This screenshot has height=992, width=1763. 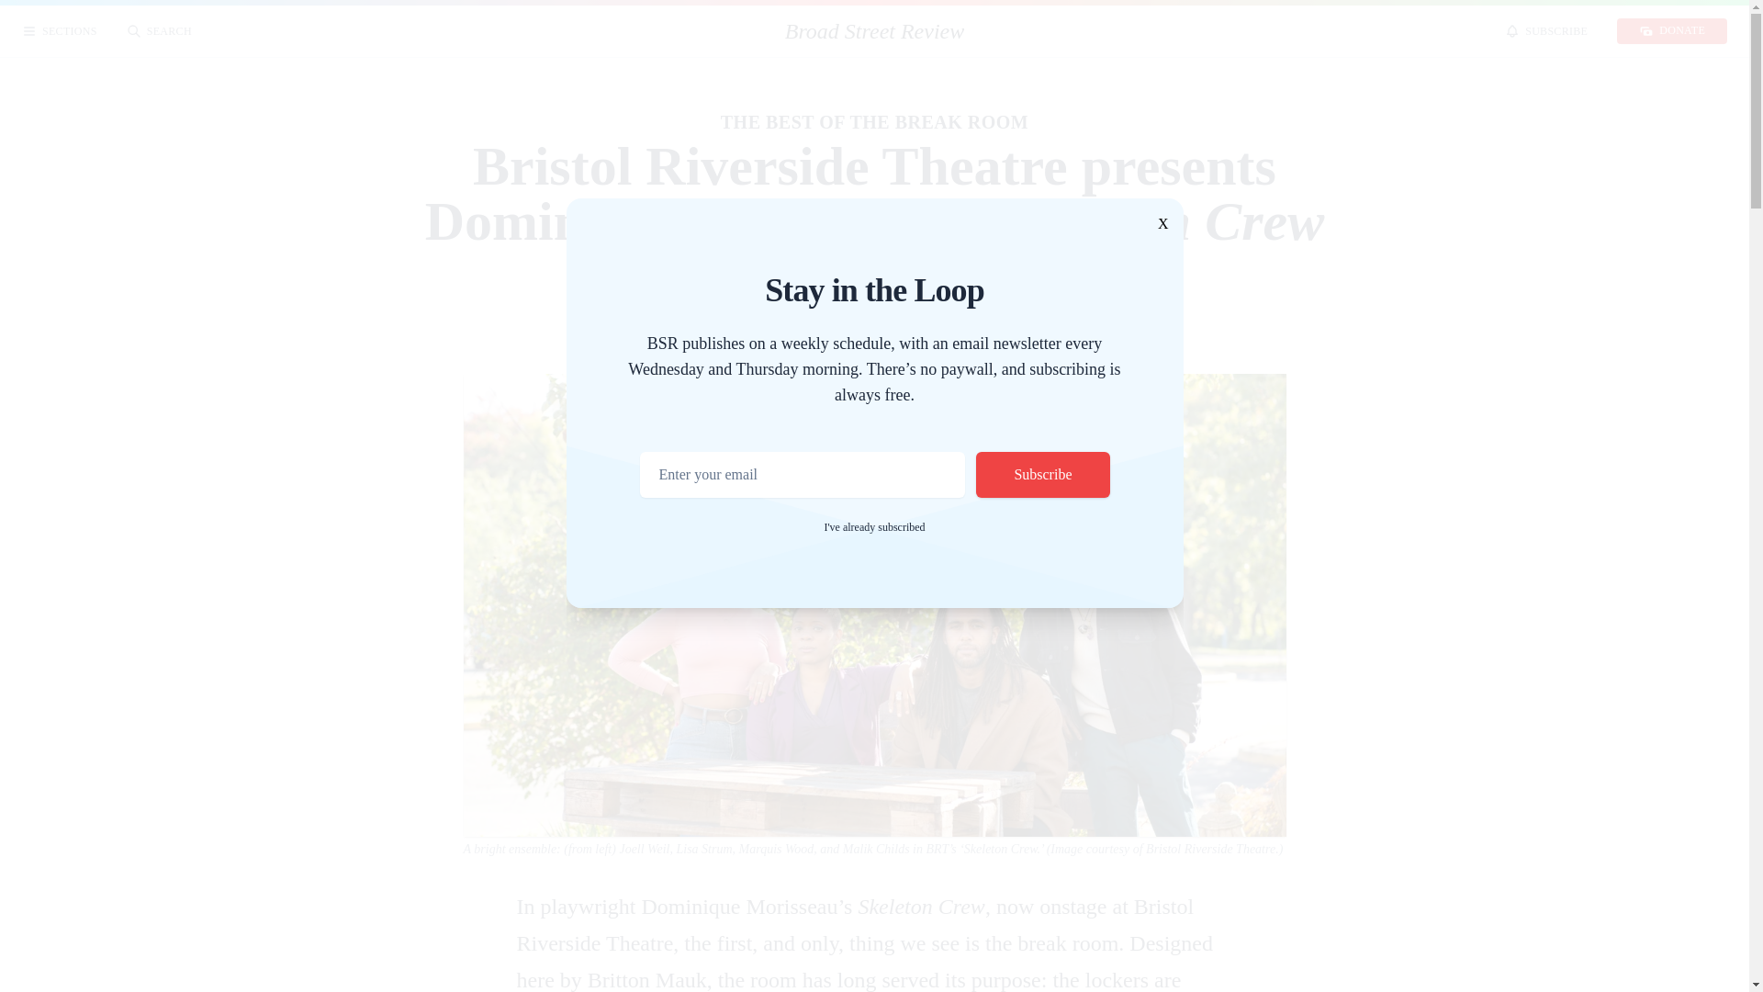 What do you see at coordinates (607, 31) in the screenshot?
I see `REVIEWS` at bounding box center [607, 31].